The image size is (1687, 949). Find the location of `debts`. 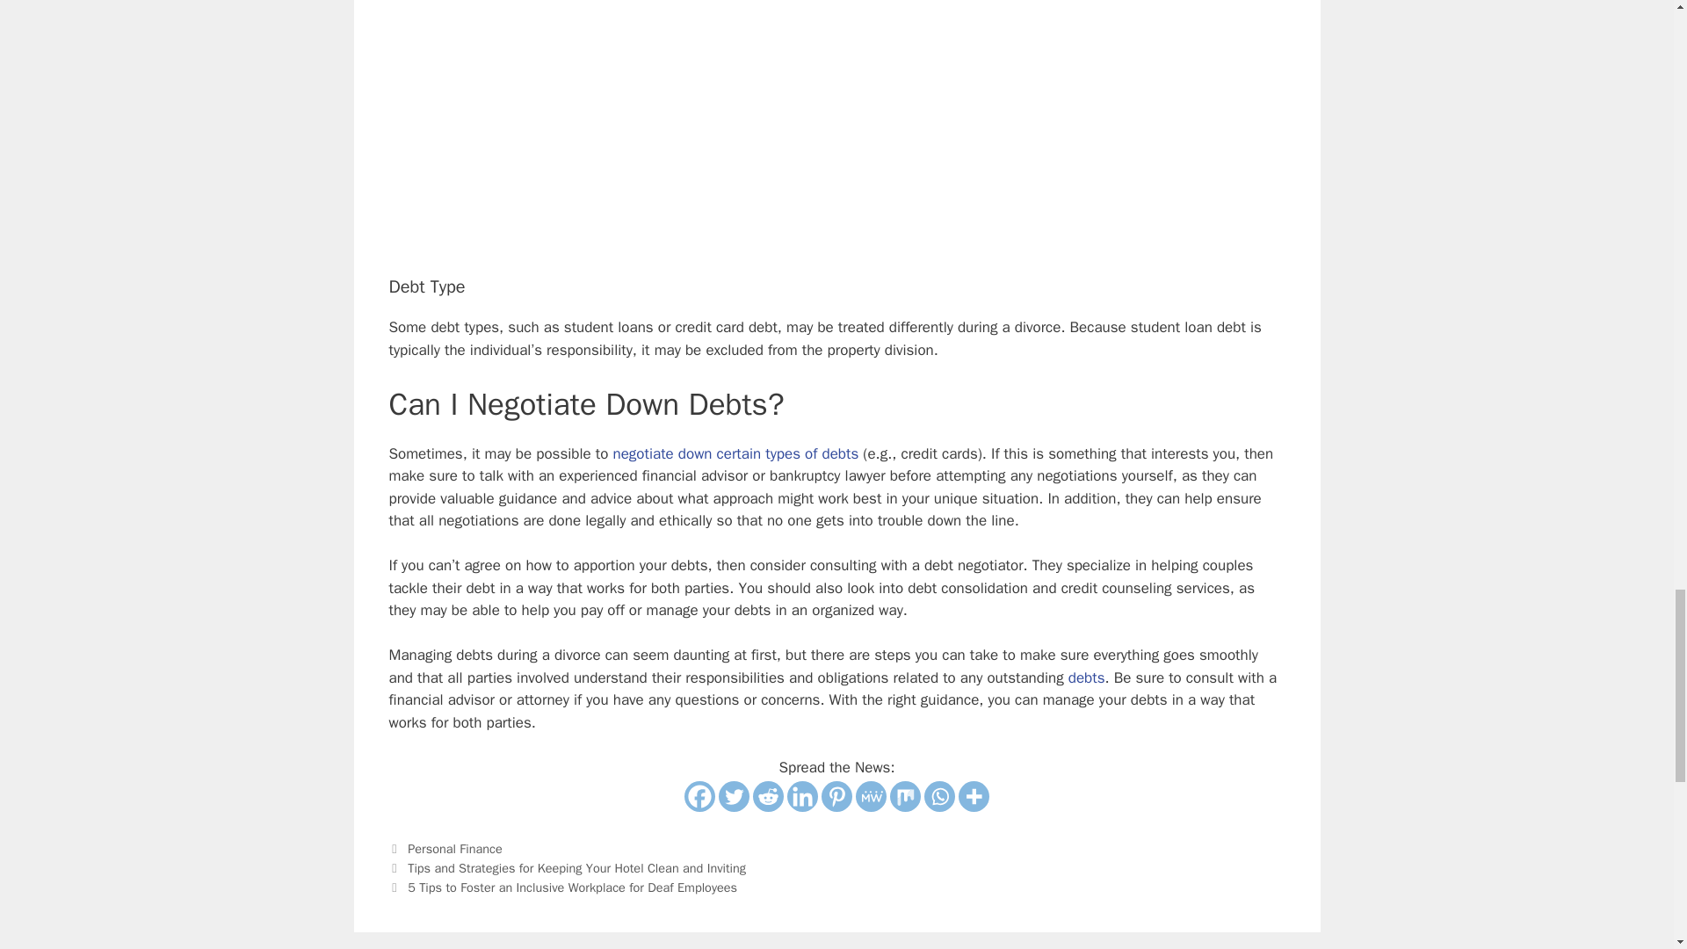

debts is located at coordinates (1086, 677).